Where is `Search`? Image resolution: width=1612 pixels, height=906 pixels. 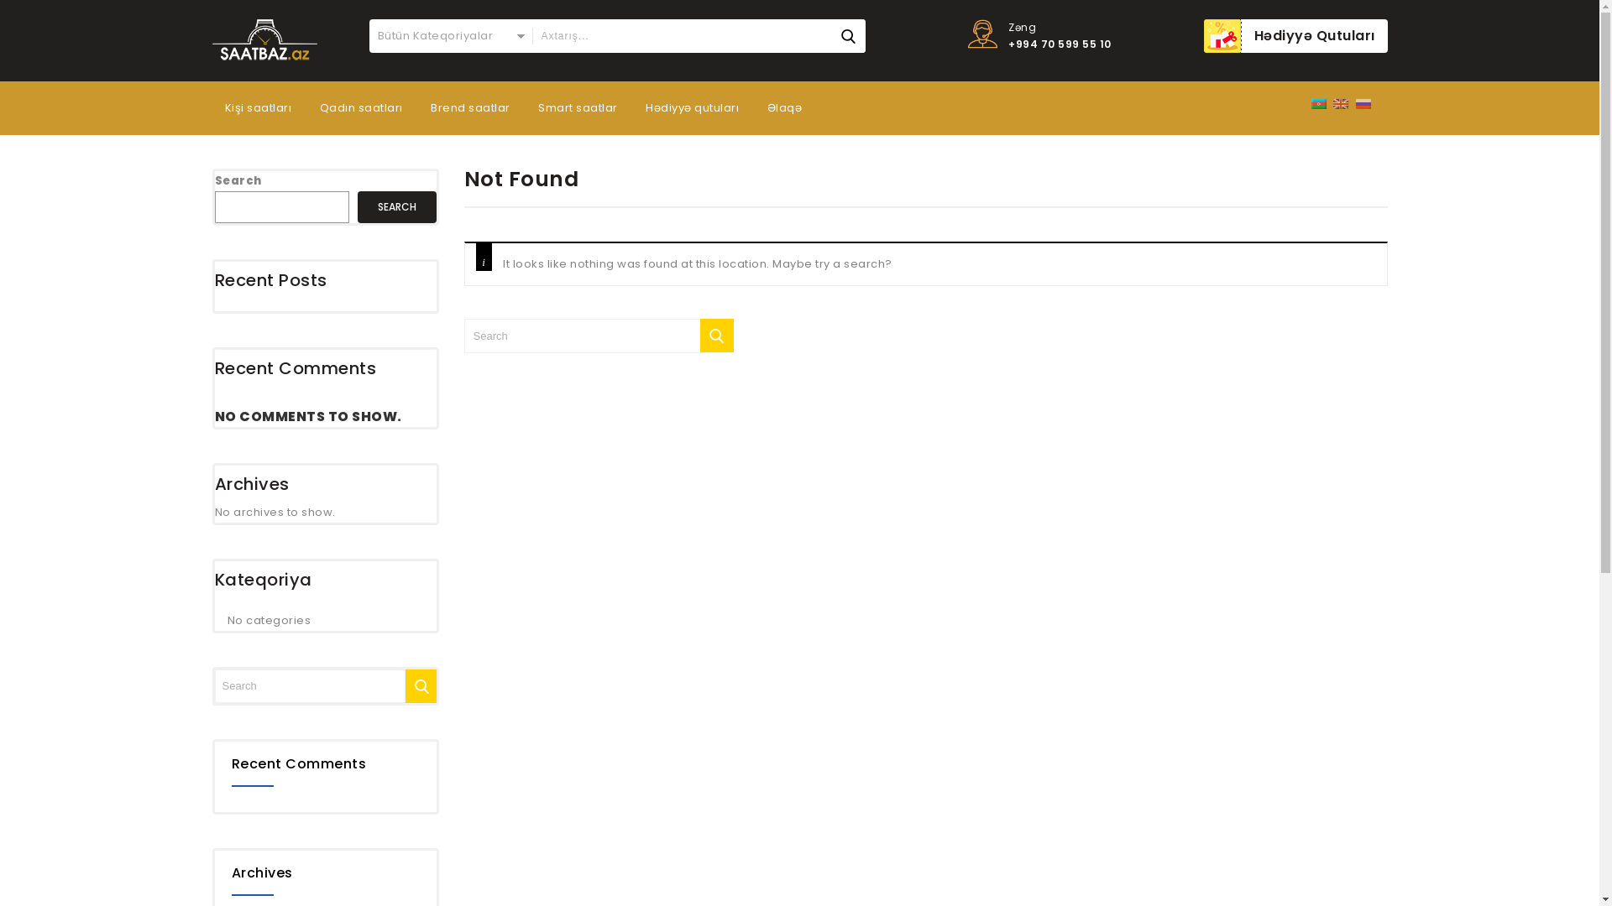 Search is located at coordinates (848, 36).